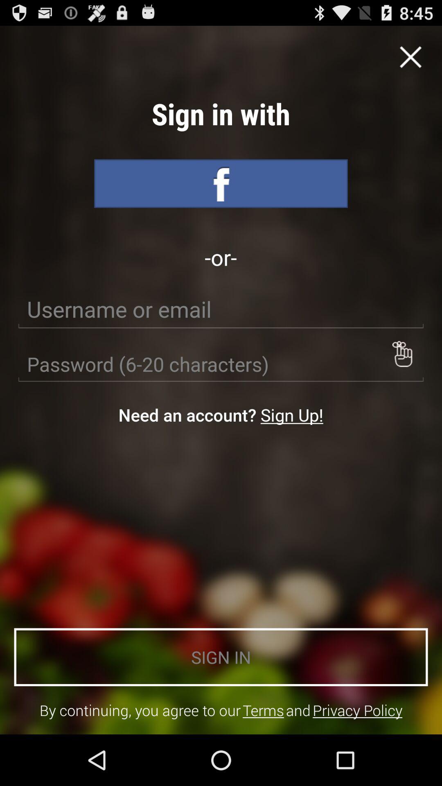 The image size is (442, 786). I want to click on tap the button above the sign in, so click(291, 414).